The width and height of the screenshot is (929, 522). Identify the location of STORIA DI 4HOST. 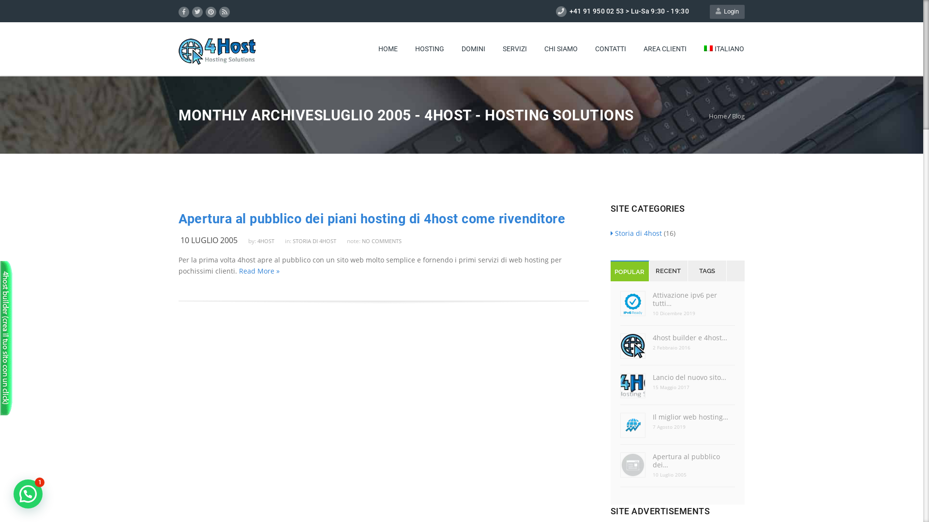
(319, 241).